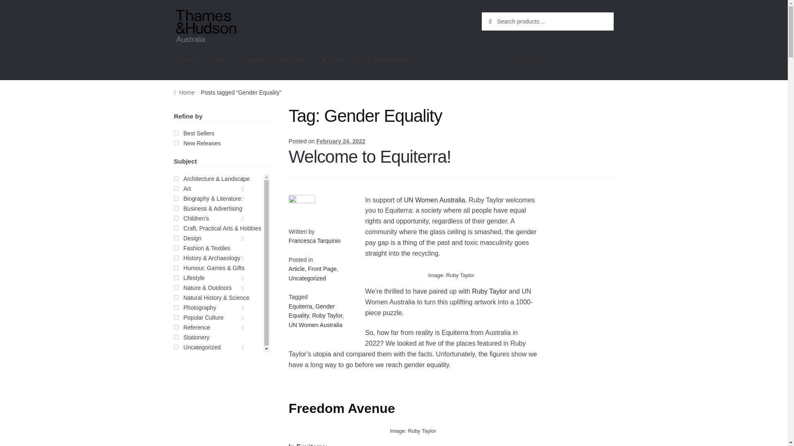 This screenshot has height=446, width=794. Describe the element at coordinates (434, 200) in the screenshot. I see `For Booksellers` at that location.